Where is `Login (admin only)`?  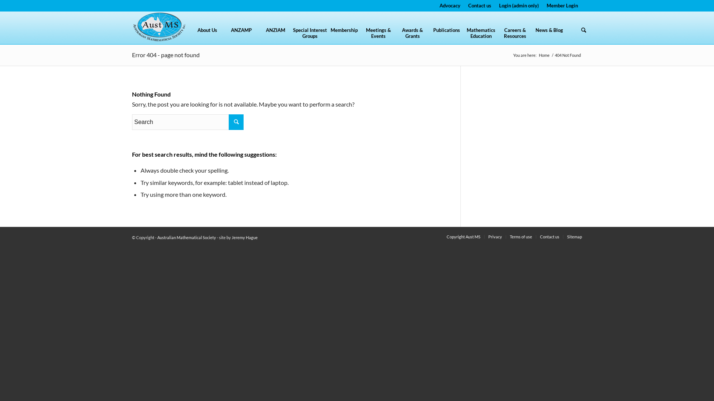
Login (admin only) is located at coordinates (519, 6).